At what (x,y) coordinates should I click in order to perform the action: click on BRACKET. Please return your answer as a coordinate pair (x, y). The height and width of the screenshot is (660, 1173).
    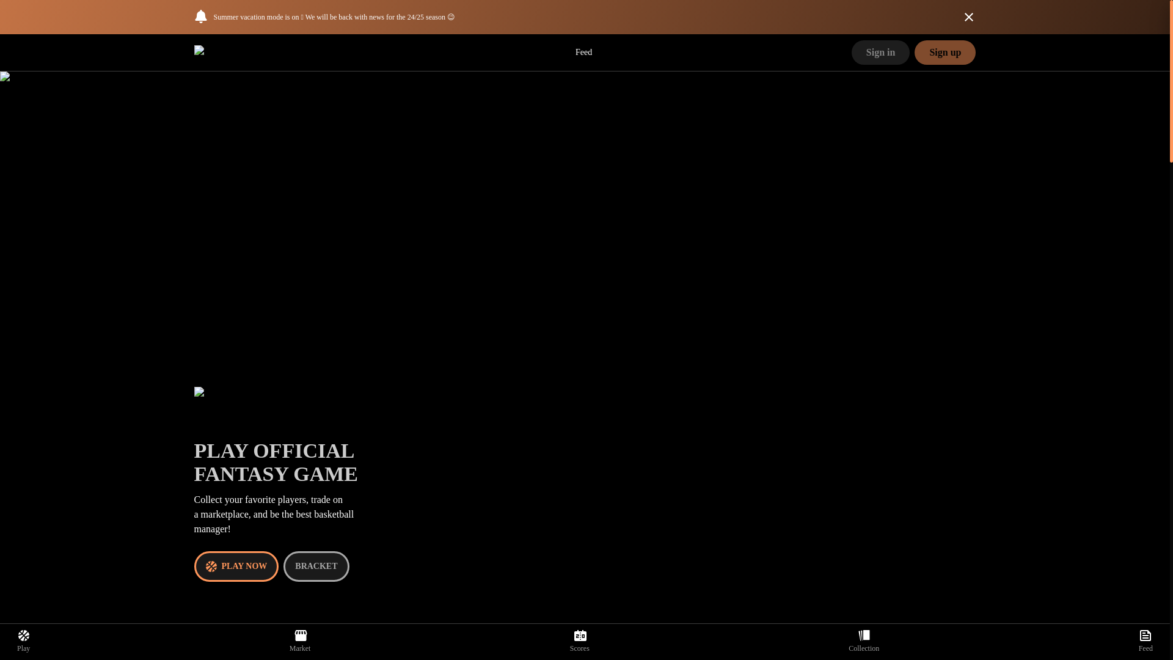
    Looking at the image, I should click on (316, 566).